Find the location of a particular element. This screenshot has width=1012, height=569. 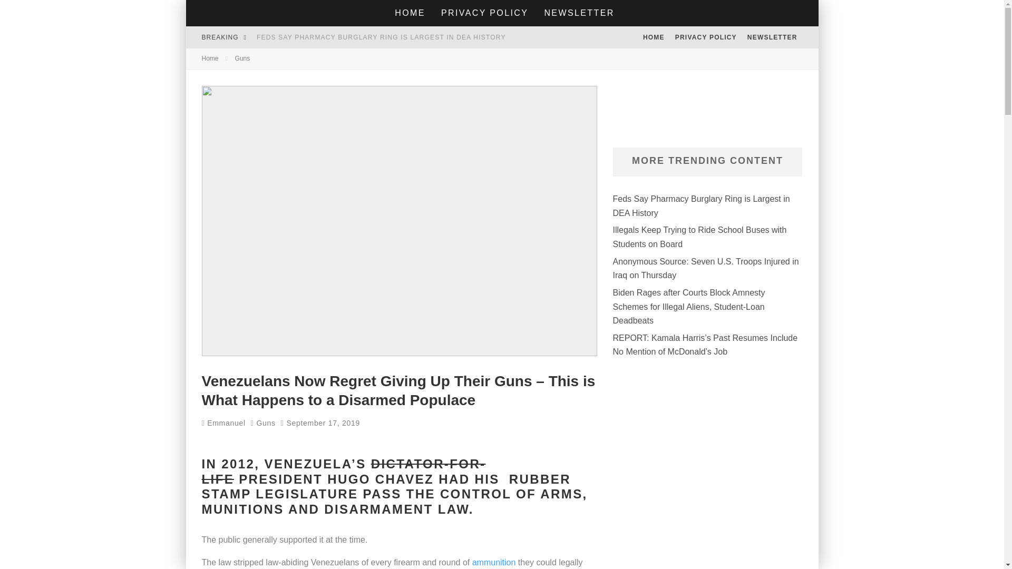

Feds Say Pharmacy Burglary Ring is Largest in DEA History is located at coordinates (382, 37).